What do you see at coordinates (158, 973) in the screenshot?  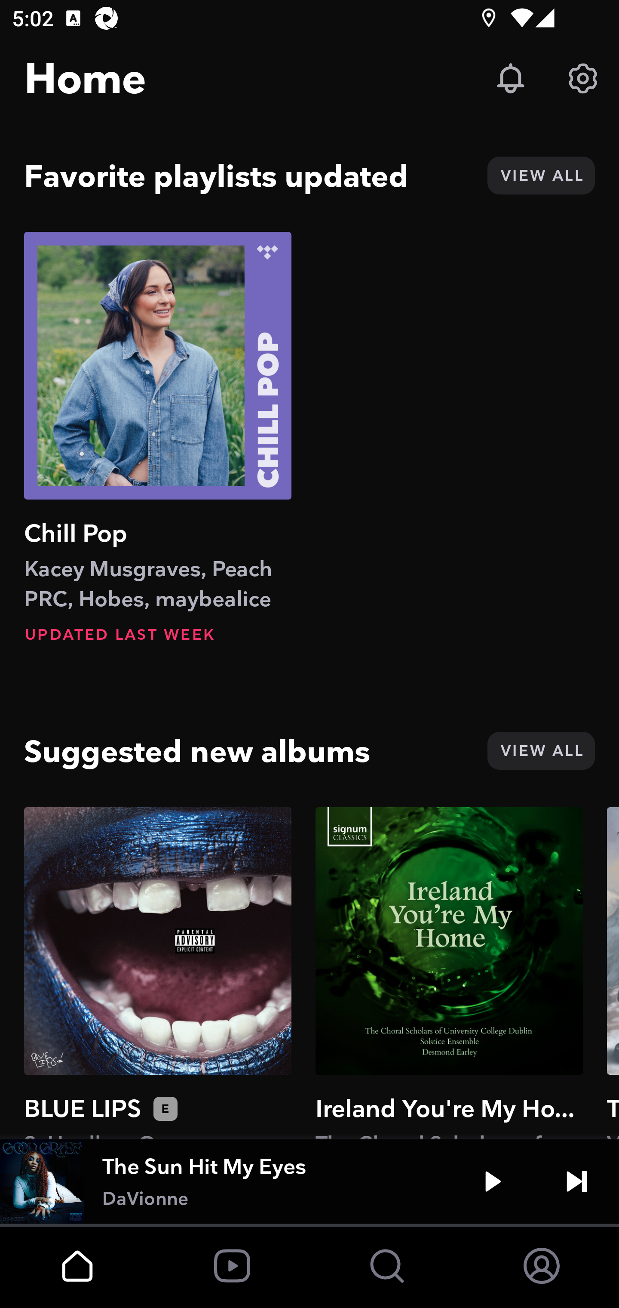 I see `BLUE LIPS ScHoolboy Q` at bounding box center [158, 973].